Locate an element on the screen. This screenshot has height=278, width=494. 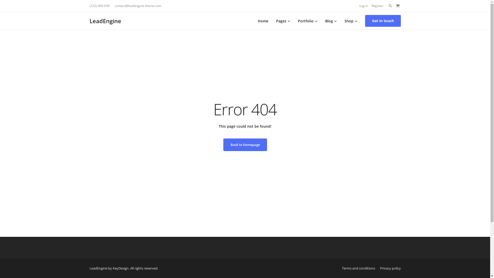
contact@leadengine-theme.com is located at coordinates (138, 6).